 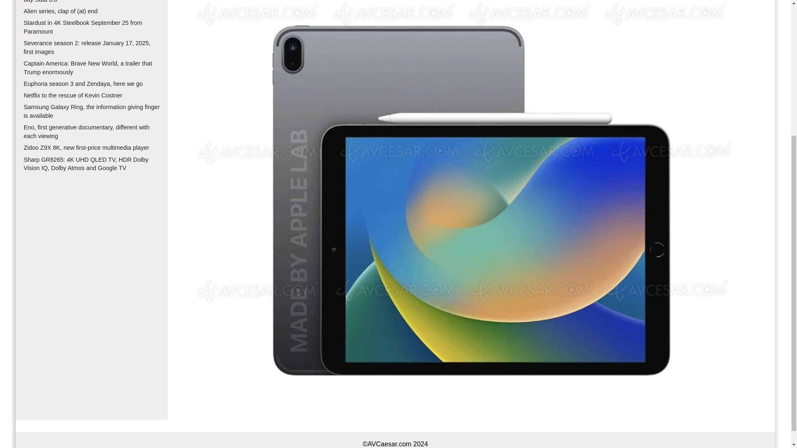 I want to click on Netflix to the rescue of Kevin Costner, so click(x=73, y=95).